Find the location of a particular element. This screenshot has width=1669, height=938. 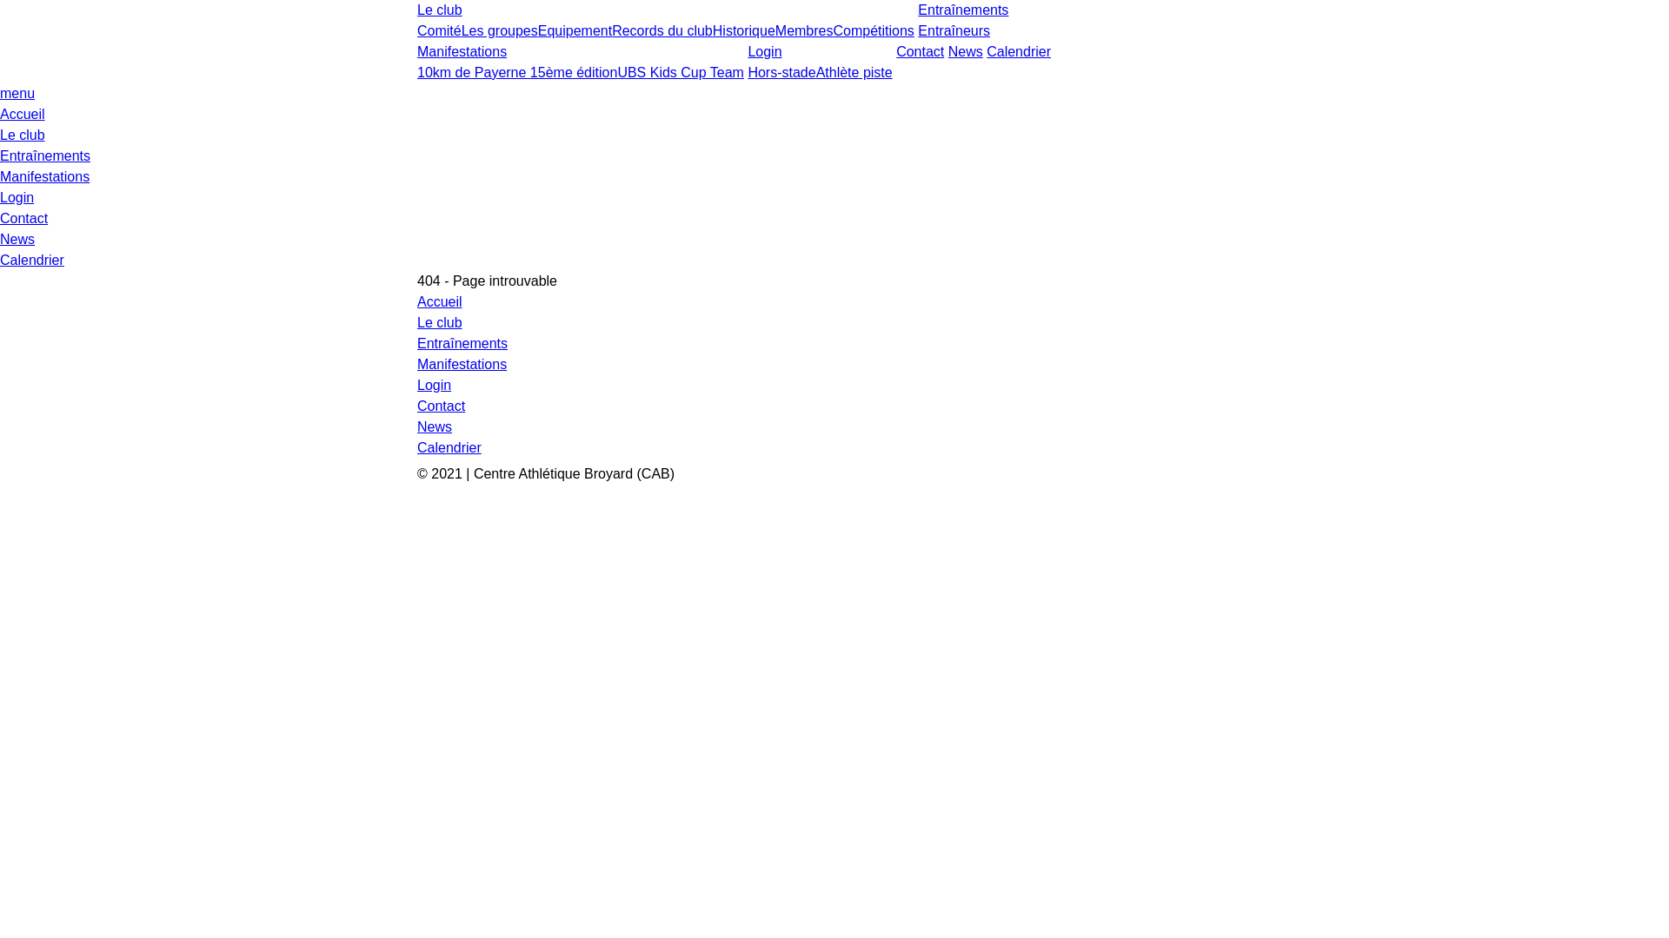

Hors-stade is located at coordinates (781, 73).